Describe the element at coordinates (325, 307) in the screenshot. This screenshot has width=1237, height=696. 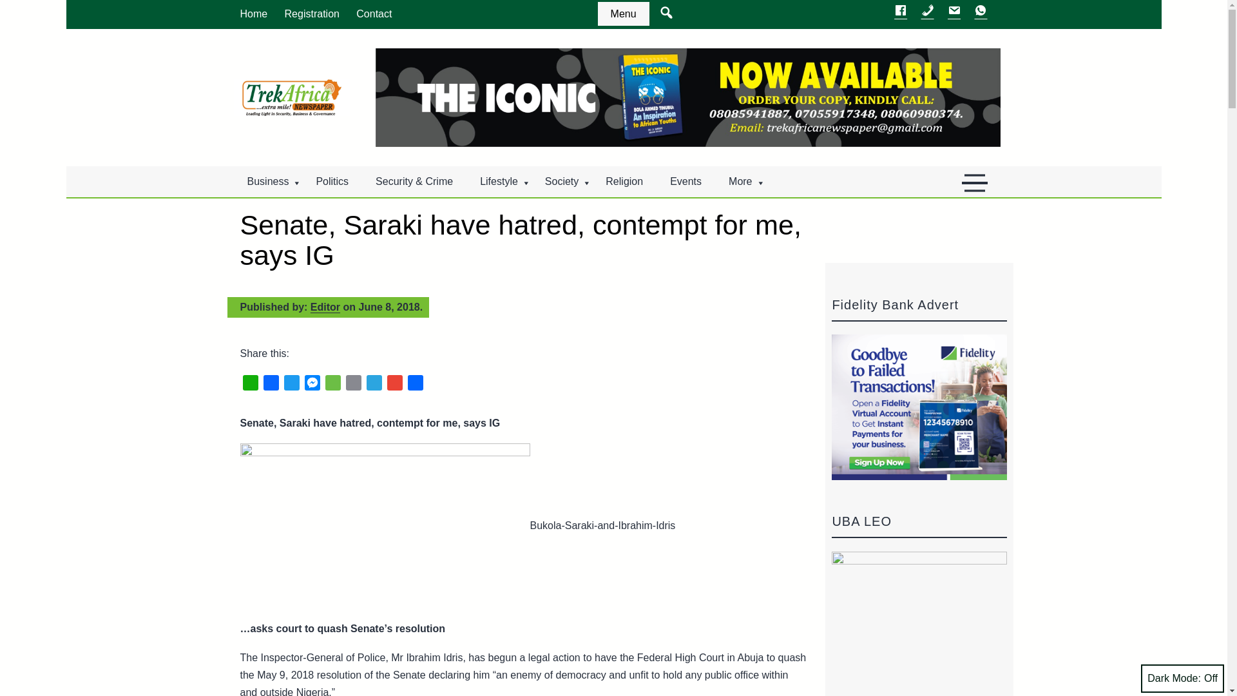
I see `Posts by Editor` at that location.